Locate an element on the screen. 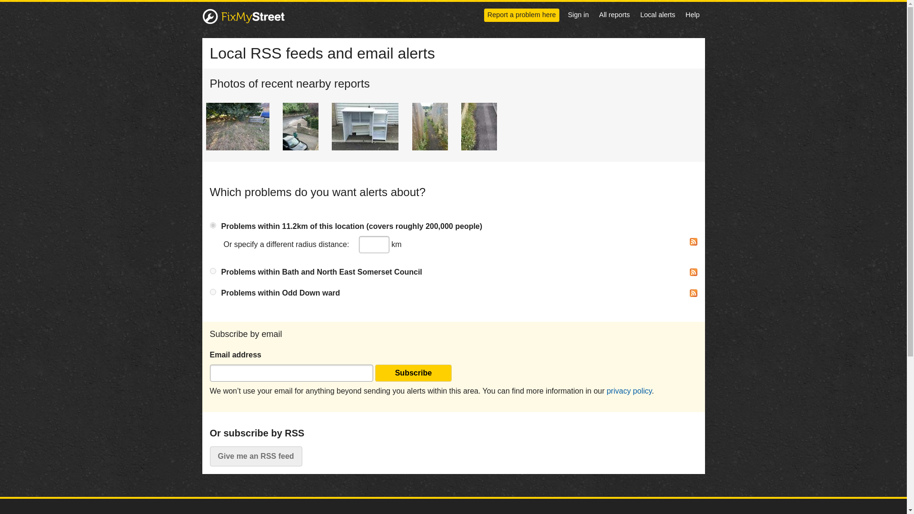 Image resolution: width=914 pixels, height=514 pixels. Fly tipping is located at coordinates (237, 127).